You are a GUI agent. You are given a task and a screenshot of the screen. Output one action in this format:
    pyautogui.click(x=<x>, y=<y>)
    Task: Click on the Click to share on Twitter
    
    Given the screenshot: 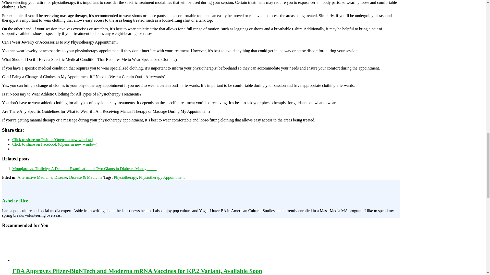 What is the action you would take?
    pyautogui.click(x=53, y=140)
    